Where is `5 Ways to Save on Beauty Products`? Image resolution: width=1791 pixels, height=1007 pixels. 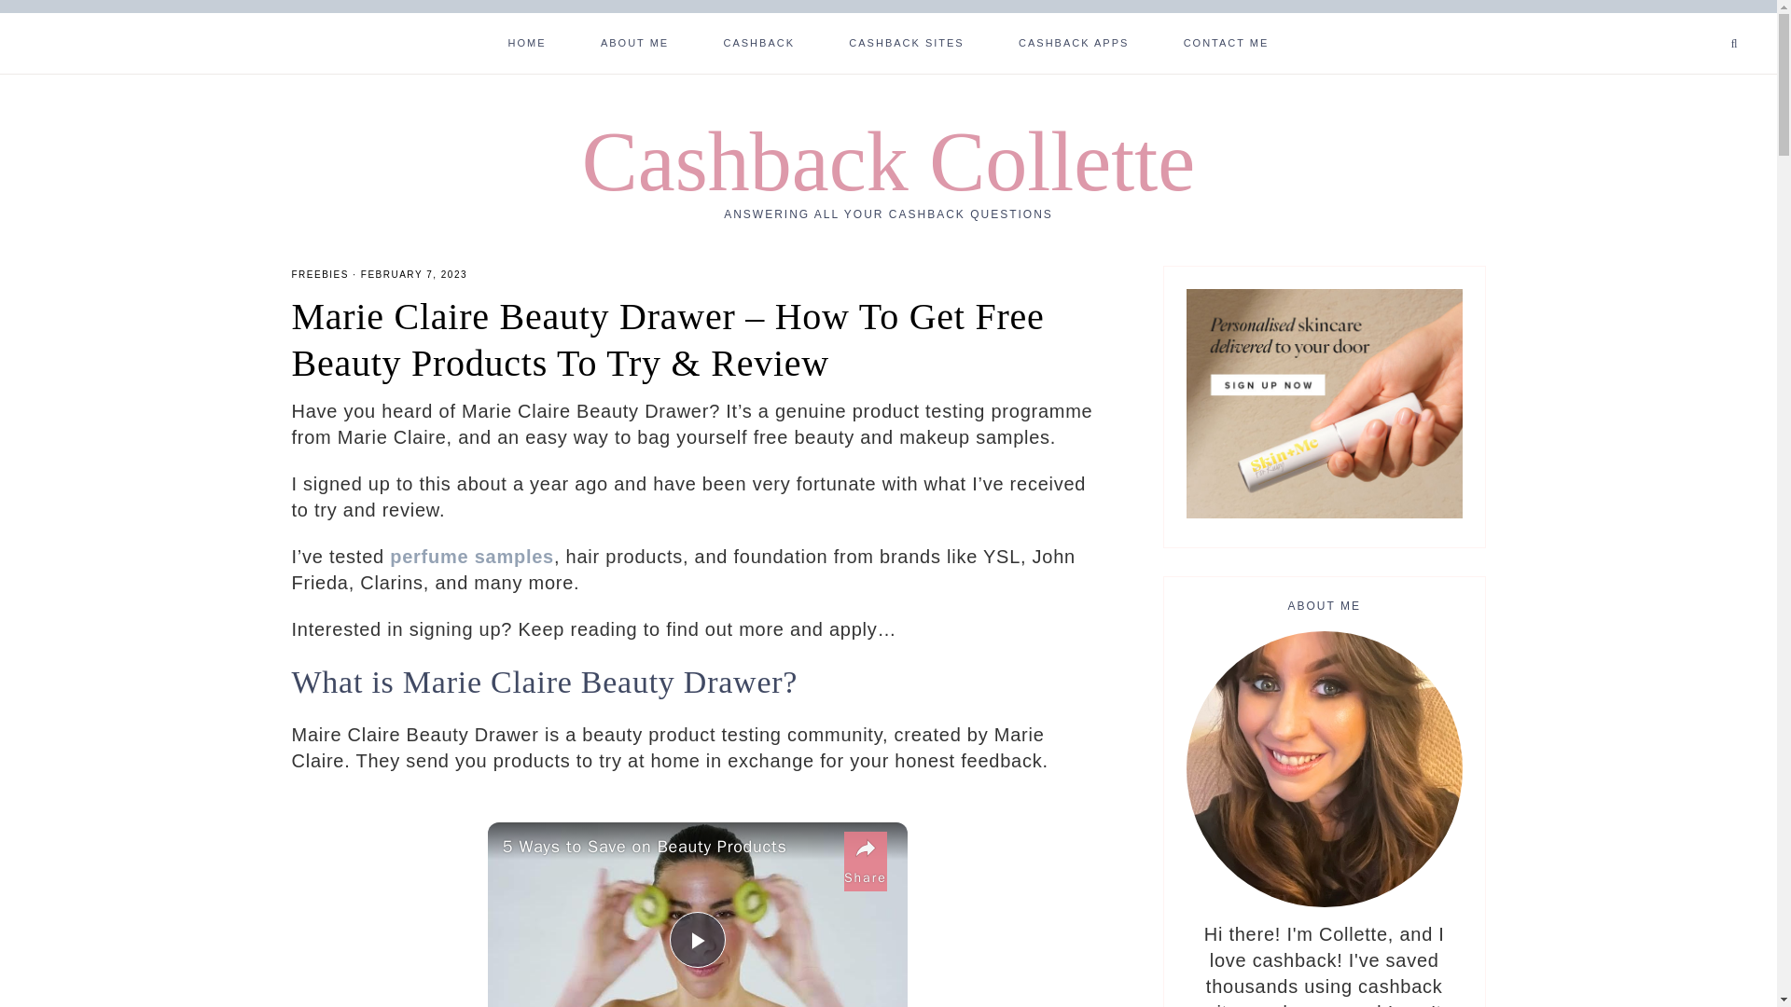
5 Ways to Save on Beauty Products is located at coordinates (668, 847).